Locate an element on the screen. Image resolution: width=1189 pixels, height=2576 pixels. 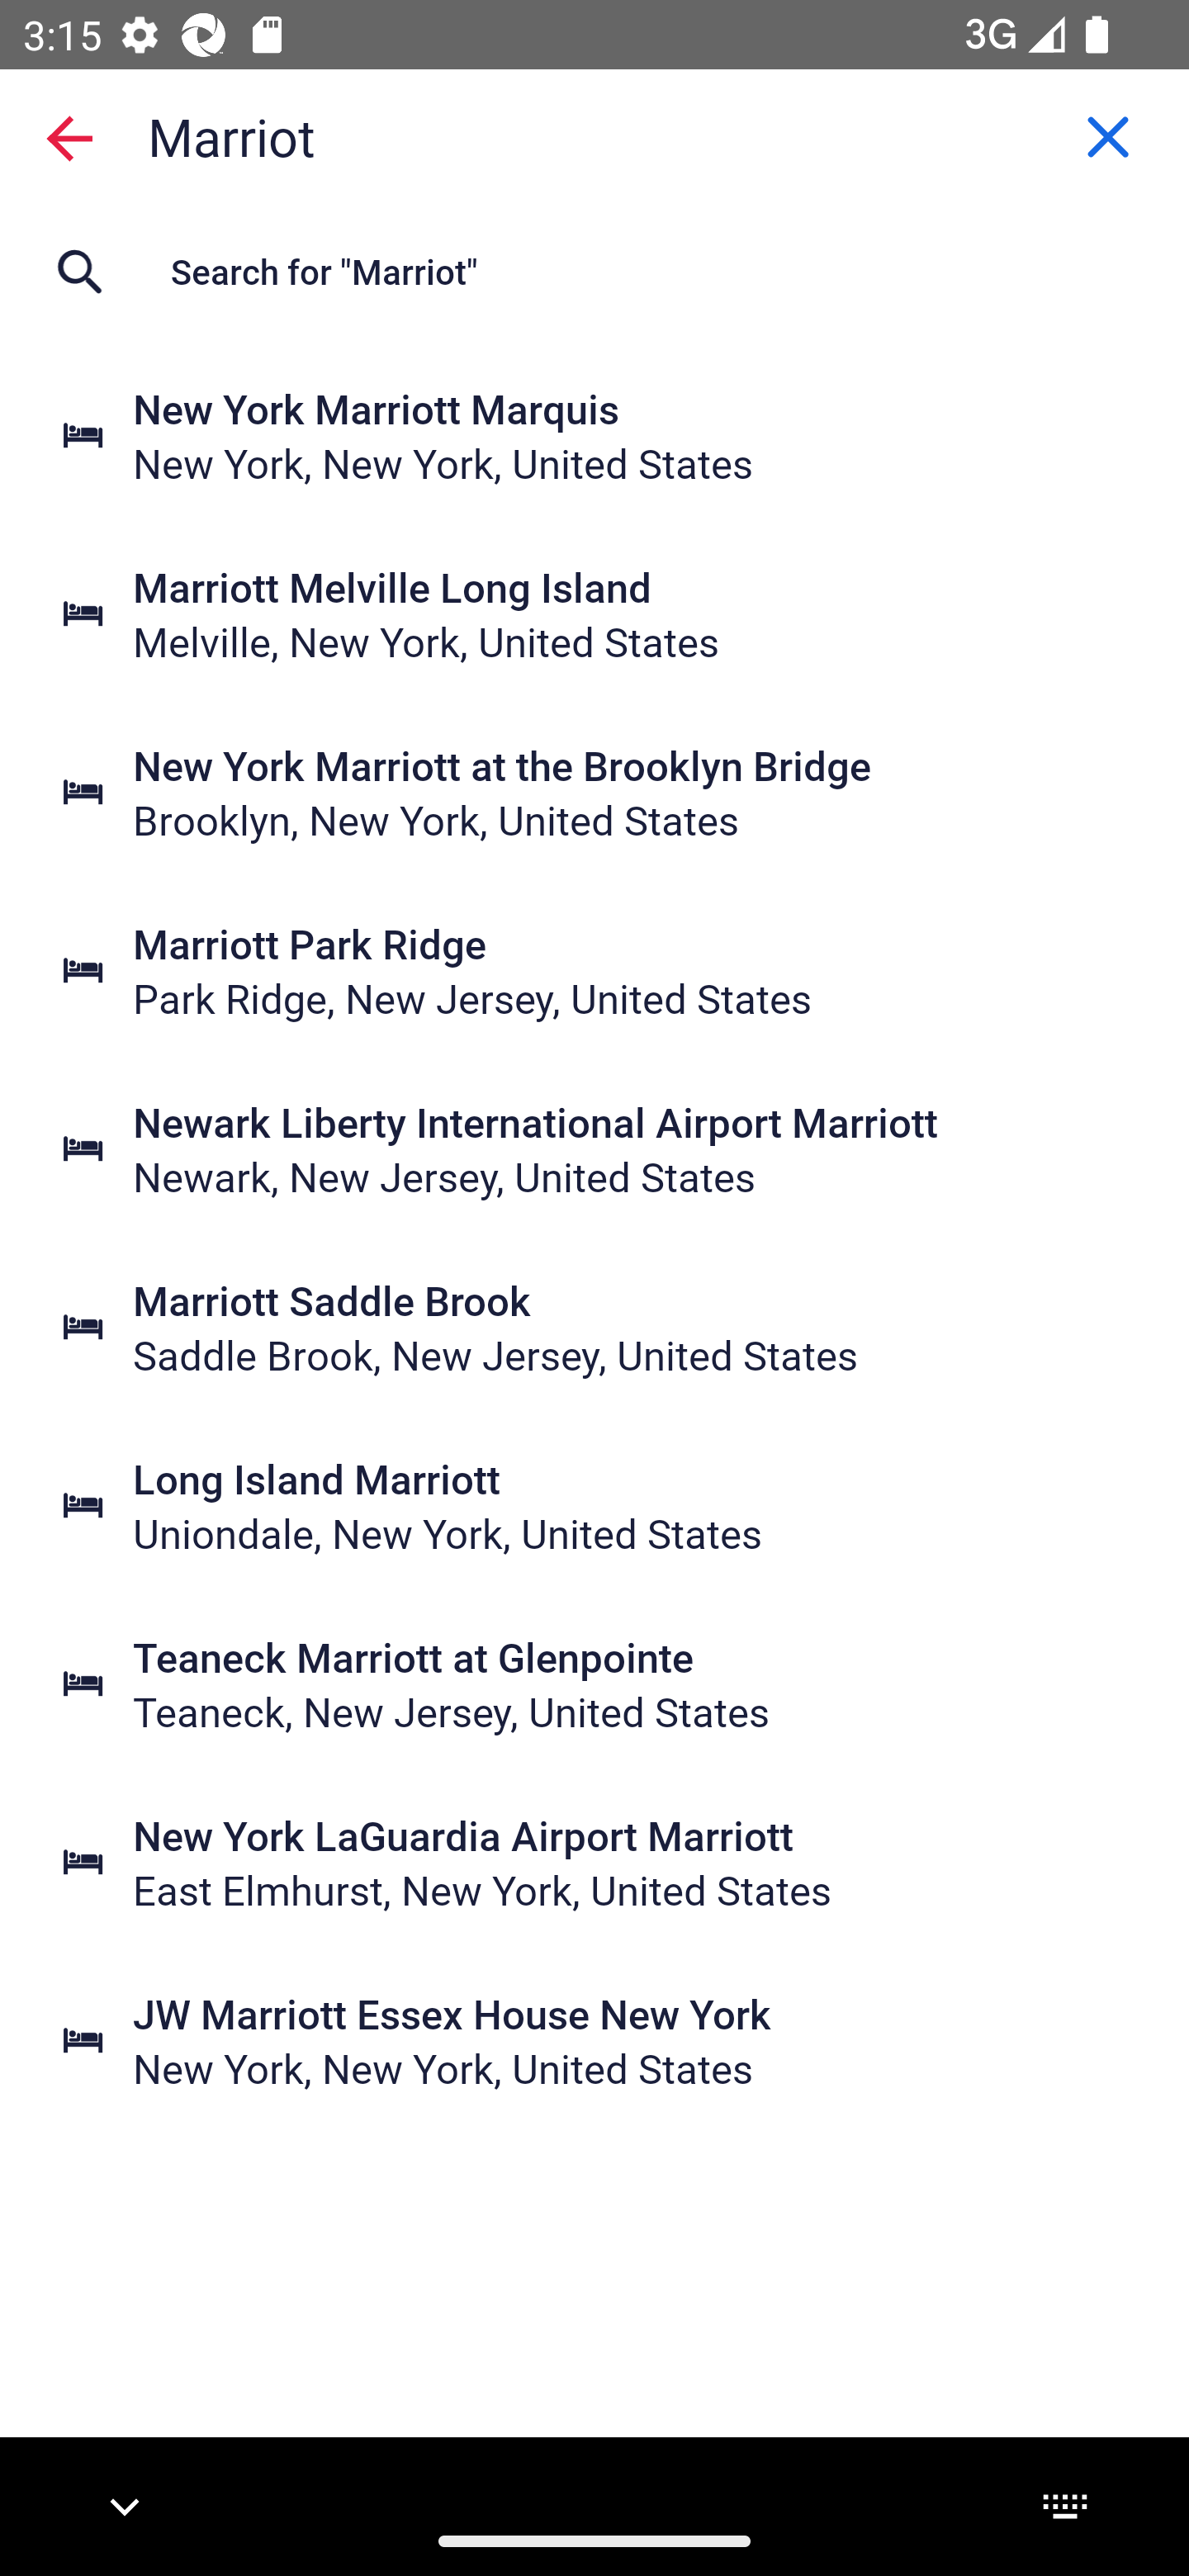
Back to search screen is located at coordinates (69, 137).